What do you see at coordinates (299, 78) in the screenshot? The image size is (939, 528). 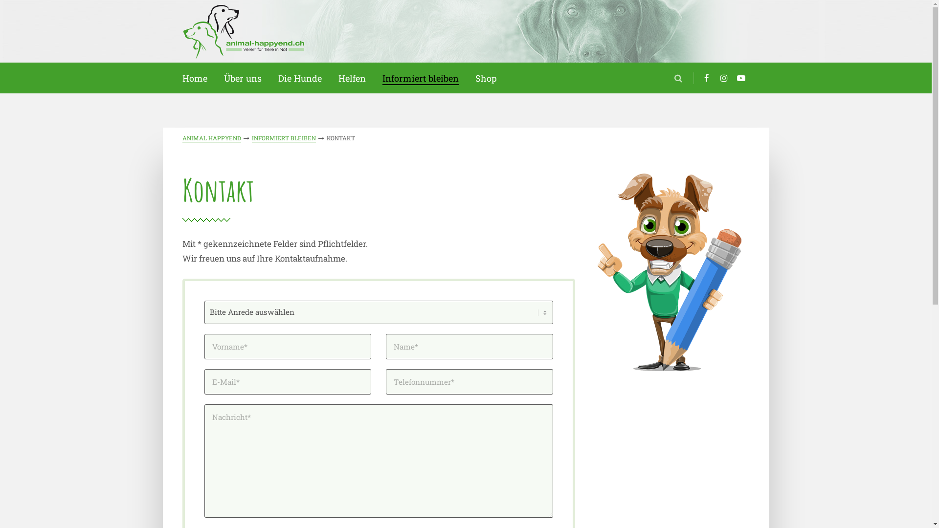 I see `Die Hunde` at bounding box center [299, 78].